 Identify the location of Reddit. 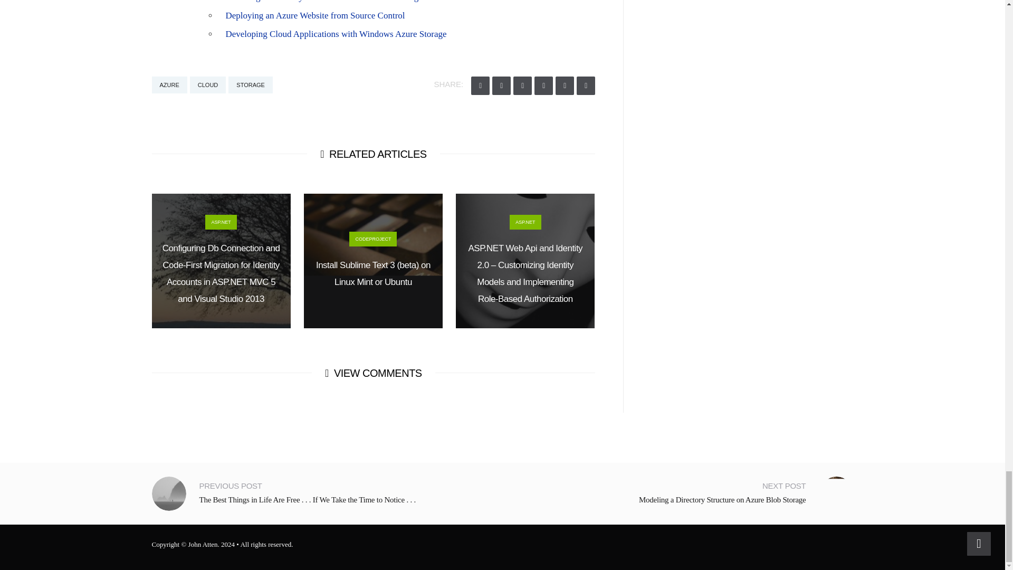
(543, 85).